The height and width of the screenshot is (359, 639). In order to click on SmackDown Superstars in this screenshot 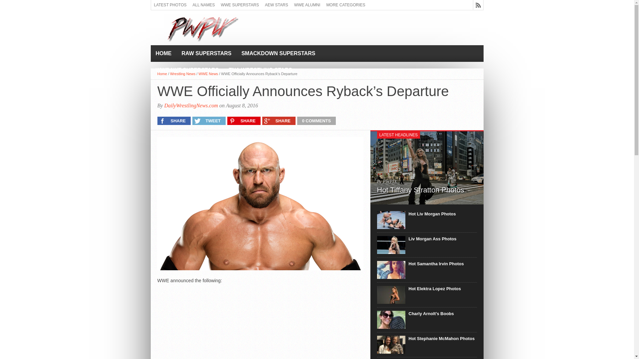, I will do `click(278, 53)`.